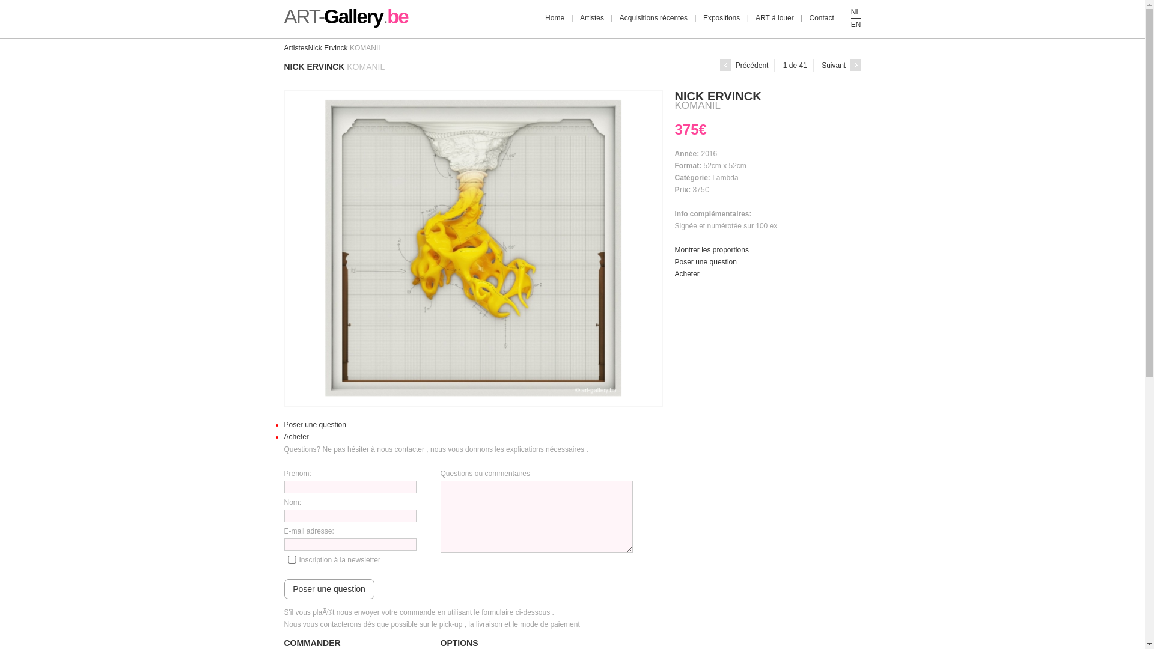 This screenshot has width=1154, height=649. I want to click on Expositions, so click(721, 18).